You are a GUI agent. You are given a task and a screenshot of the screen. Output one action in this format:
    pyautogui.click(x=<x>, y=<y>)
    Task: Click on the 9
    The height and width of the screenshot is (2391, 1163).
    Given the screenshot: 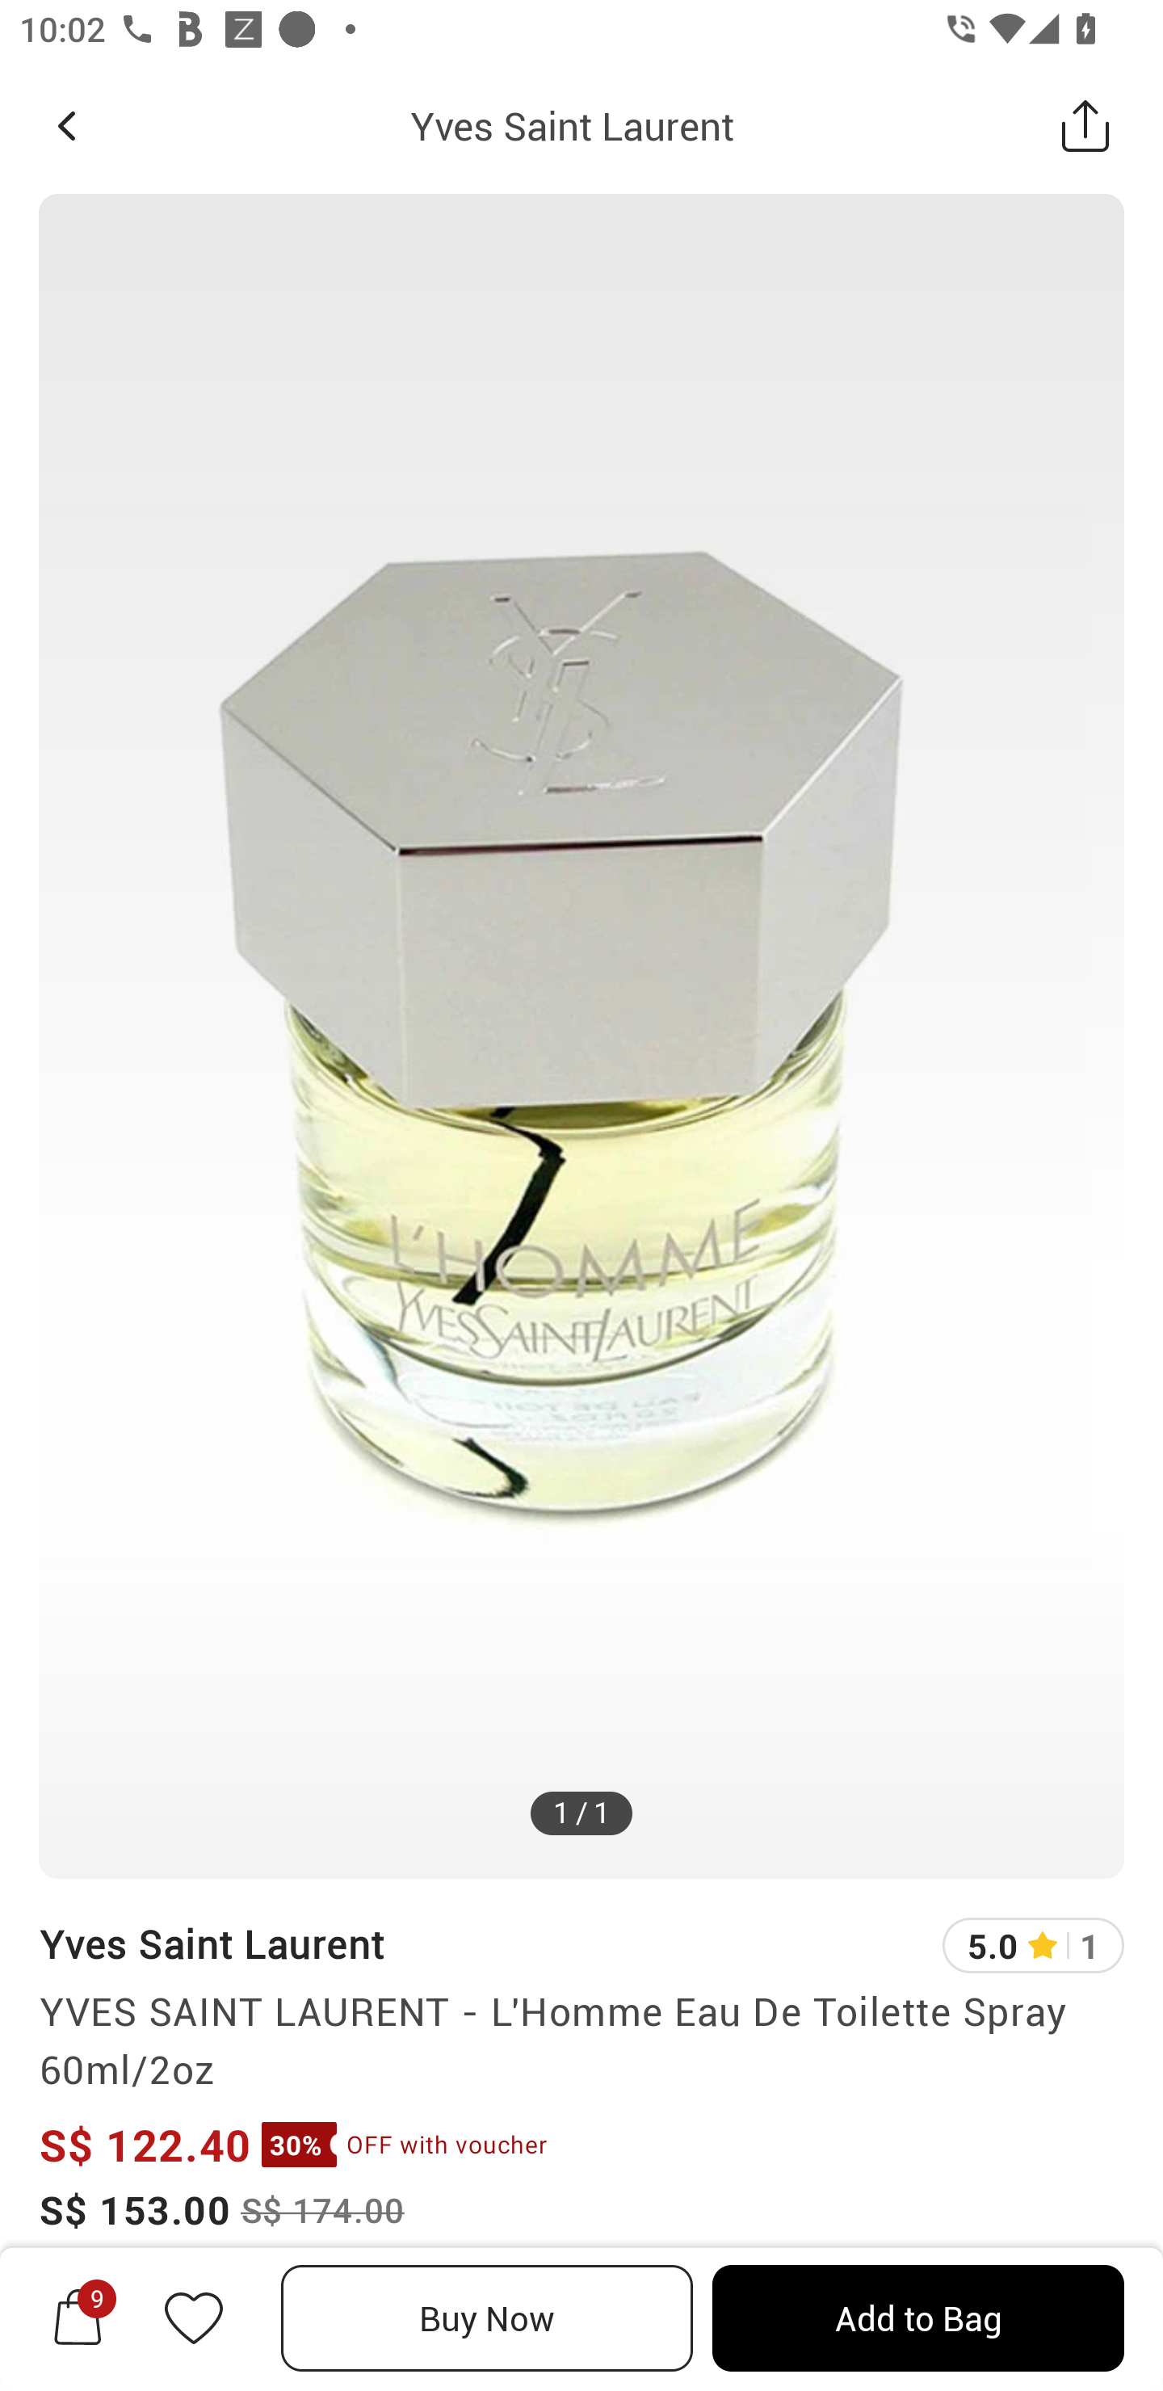 What is the action you would take?
    pyautogui.click(x=78, y=2317)
    